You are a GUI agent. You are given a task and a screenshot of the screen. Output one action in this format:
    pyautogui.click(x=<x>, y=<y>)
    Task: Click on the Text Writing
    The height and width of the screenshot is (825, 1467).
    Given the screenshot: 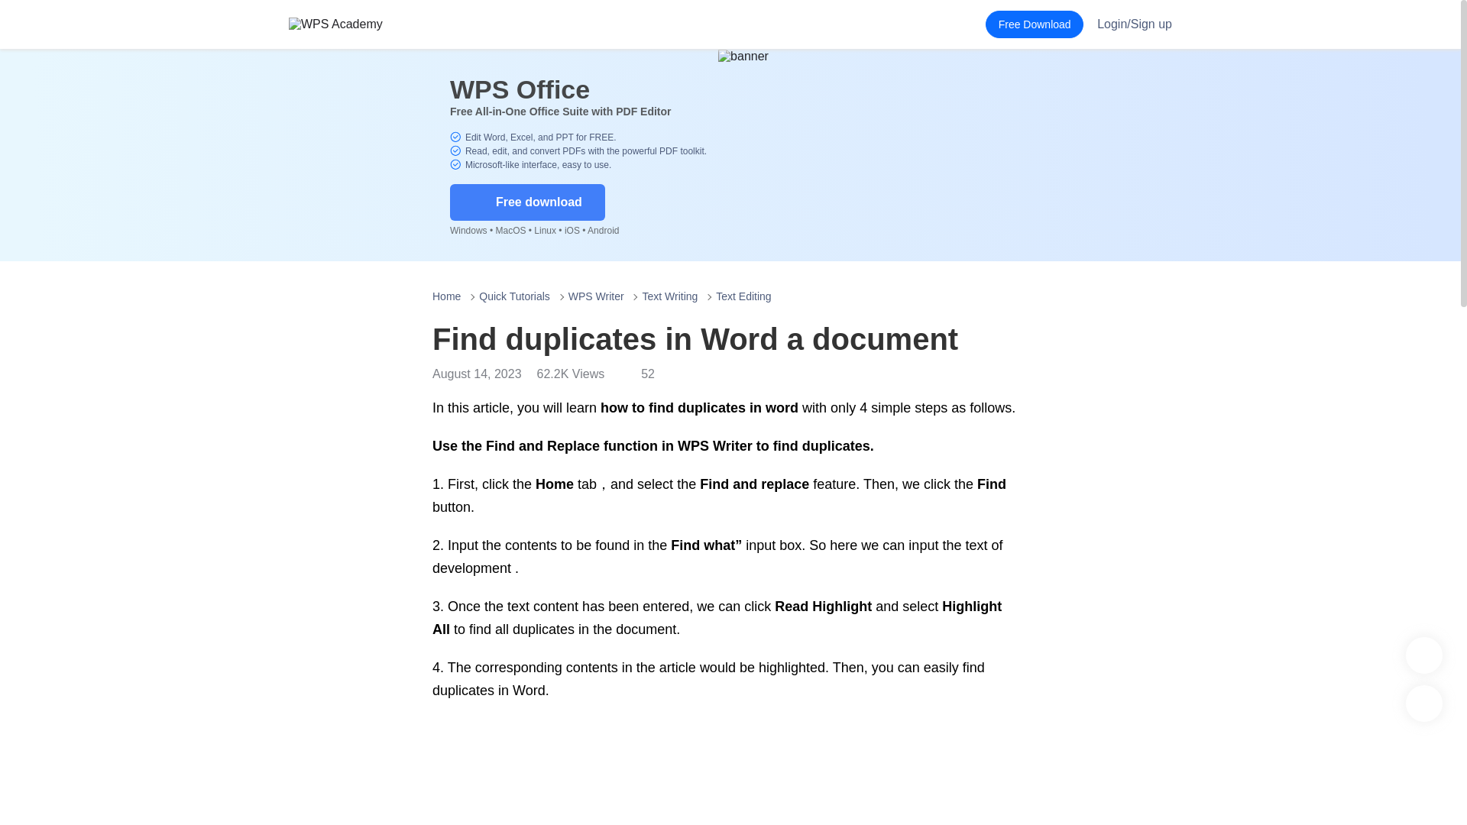 What is the action you would take?
    pyautogui.click(x=669, y=296)
    